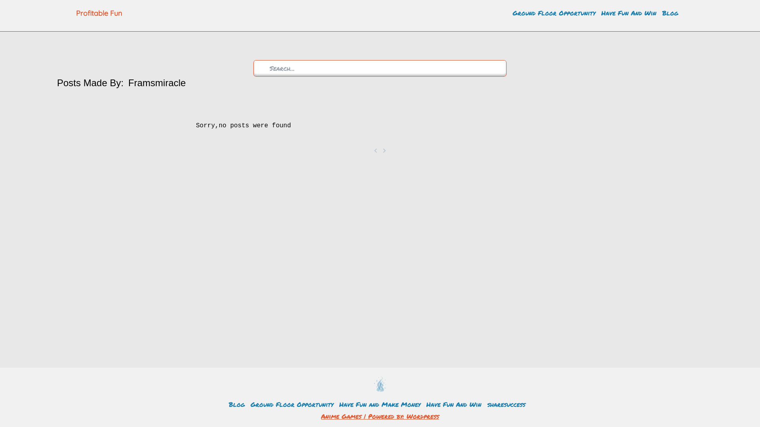 The width and height of the screenshot is (760, 427). What do you see at coordinates (108, 13) in the screenshot?
I see `Profitable Fun` at bounding box center [108, 13].